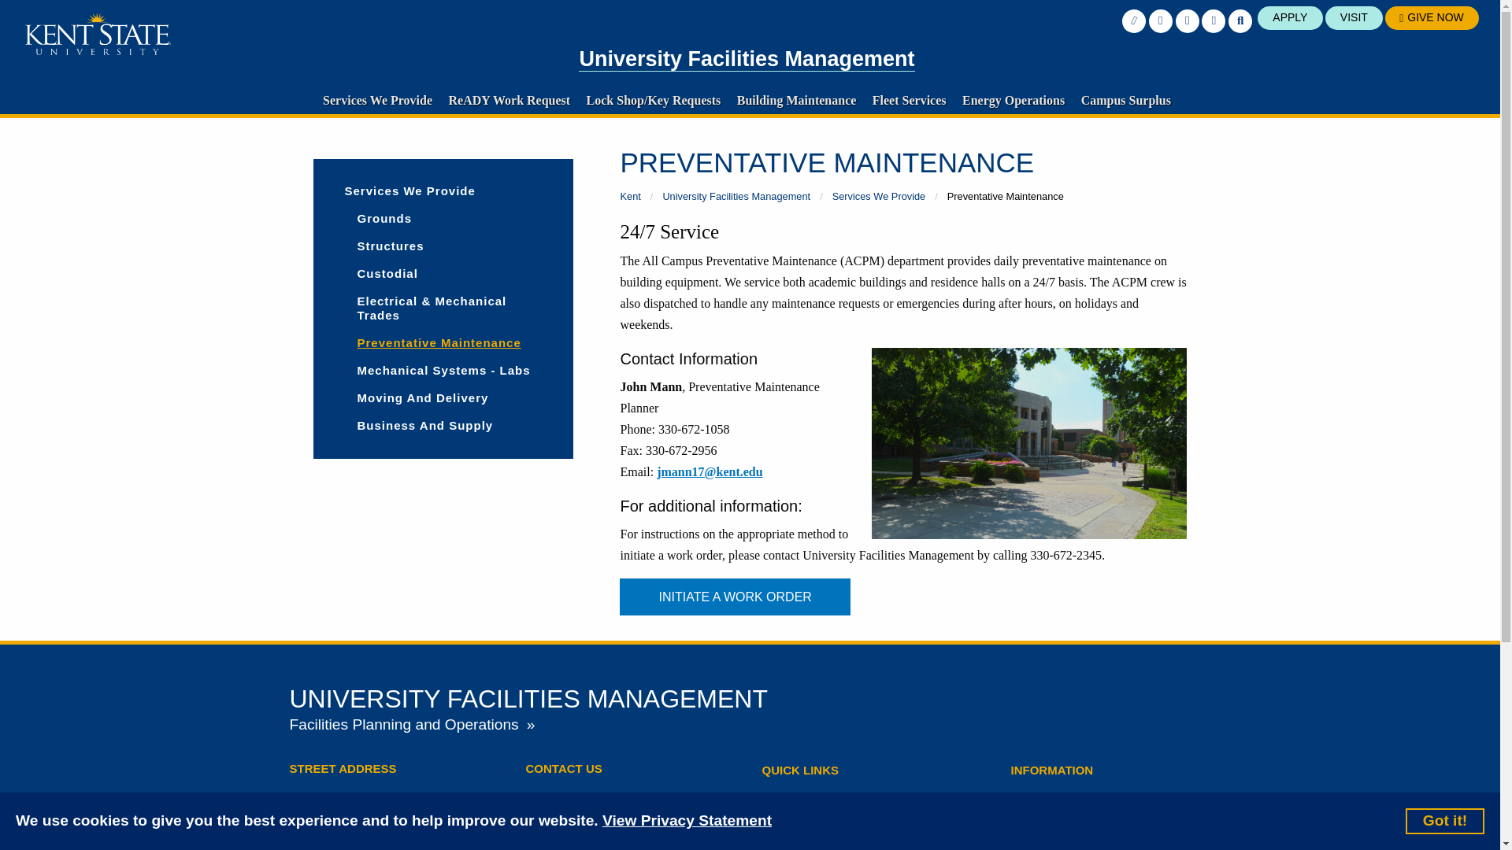 The width and height of the screenshot is (1512, 850). Describe the element at coordinates (98, 34) in the screenshot. I see `Kent State University logo` at that location.